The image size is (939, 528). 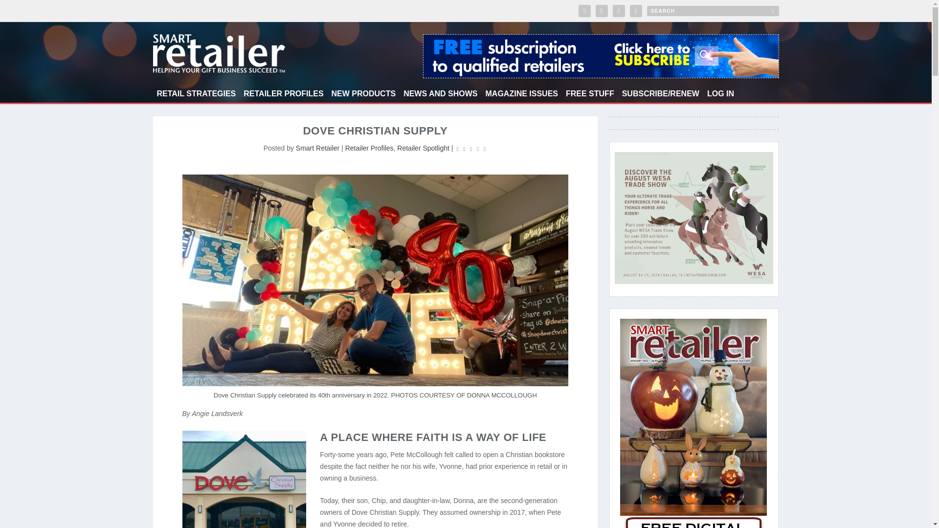 I want to click on Smart Retailer, so click(x=317, y=148).